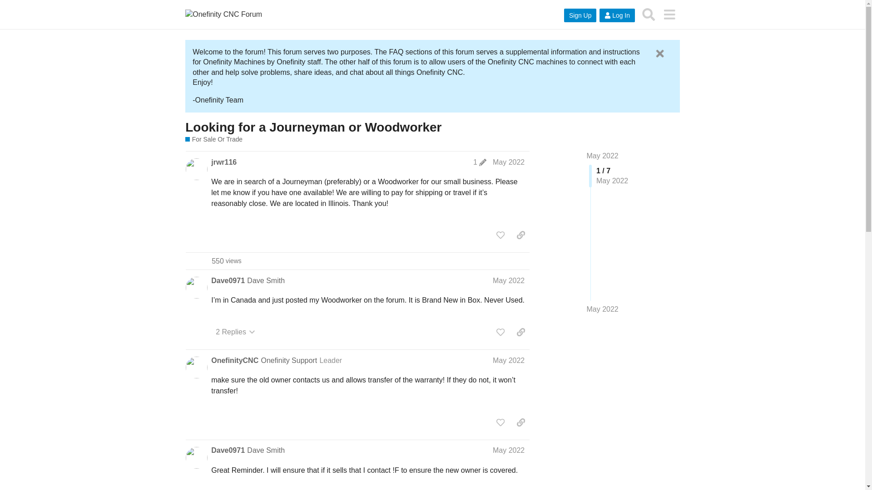 The height and width of the screenshot is (490, 872). I want to click on Dave0971, so click(228, 450).